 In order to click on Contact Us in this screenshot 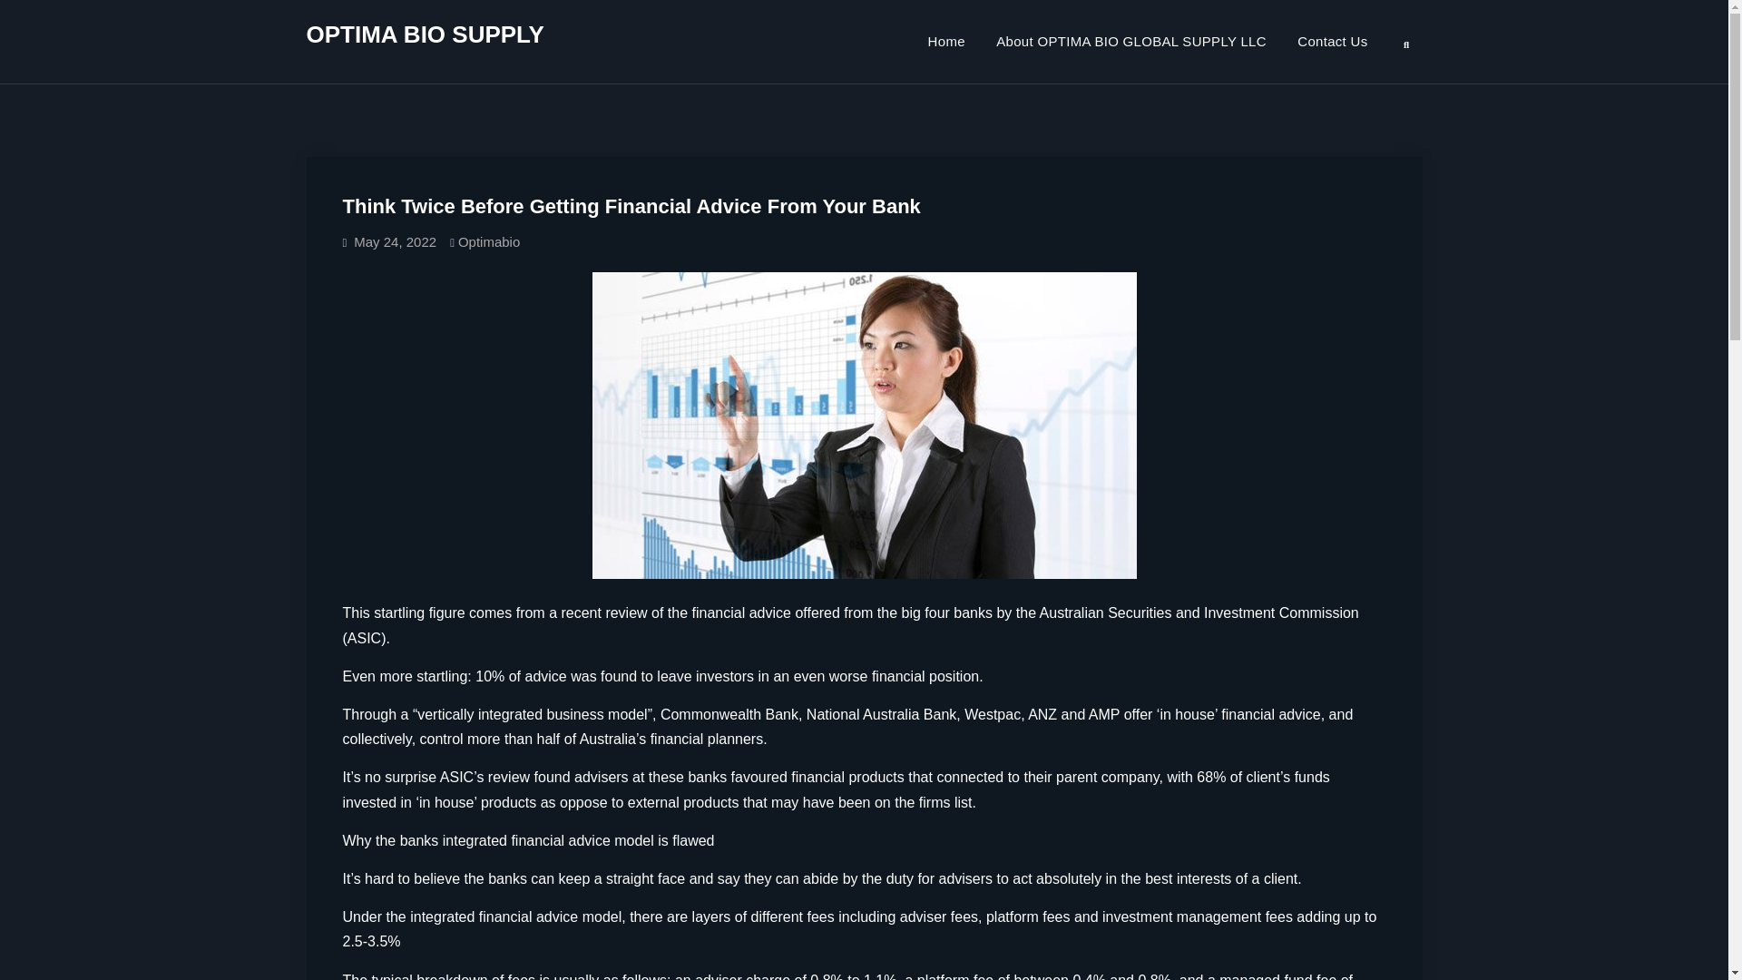, I will do `click(1332, 41)`.